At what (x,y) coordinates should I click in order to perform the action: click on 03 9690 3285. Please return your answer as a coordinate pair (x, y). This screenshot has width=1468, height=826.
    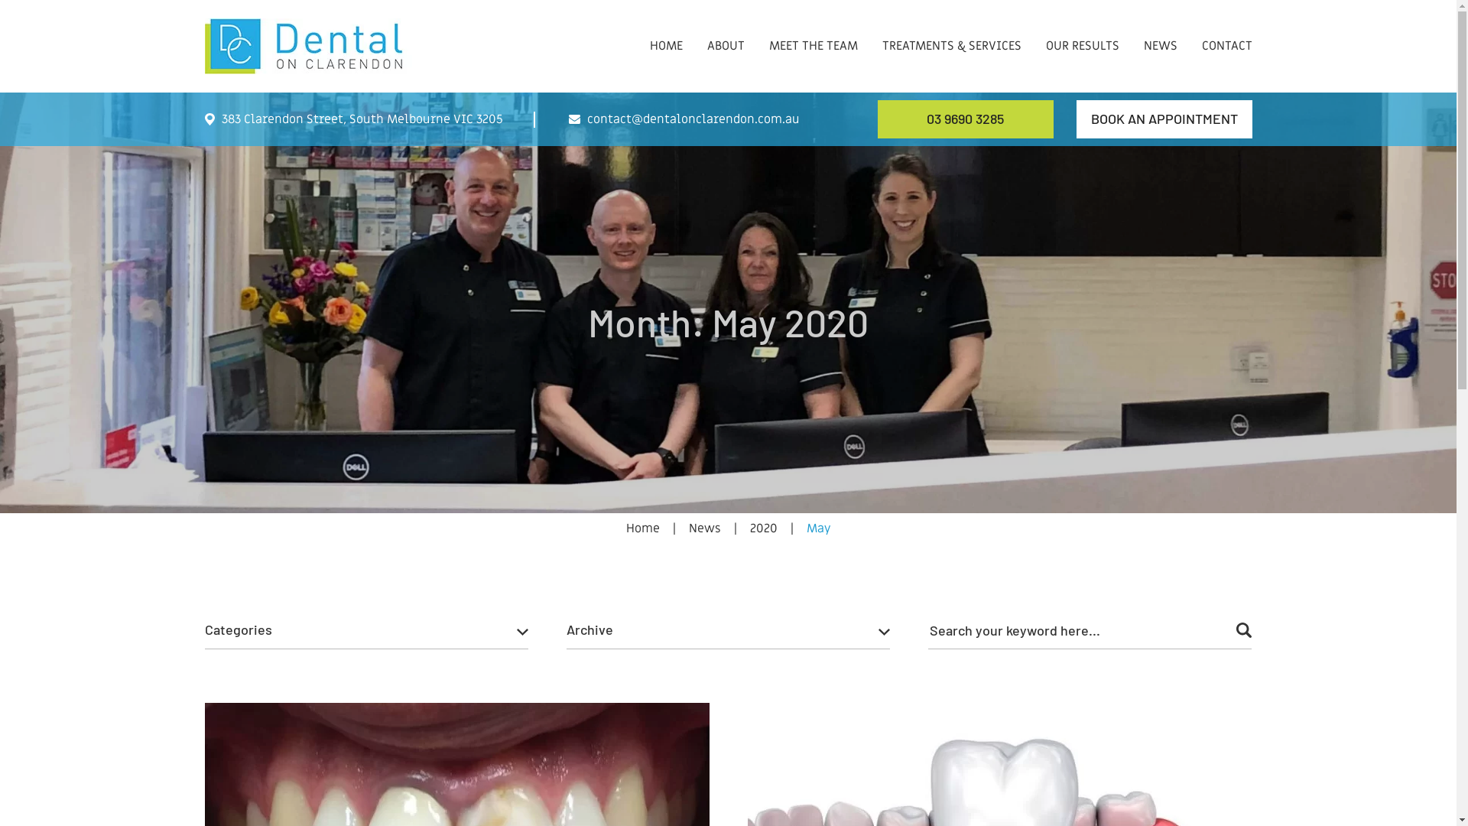
    Looking at the image, I should click on (966, 119).